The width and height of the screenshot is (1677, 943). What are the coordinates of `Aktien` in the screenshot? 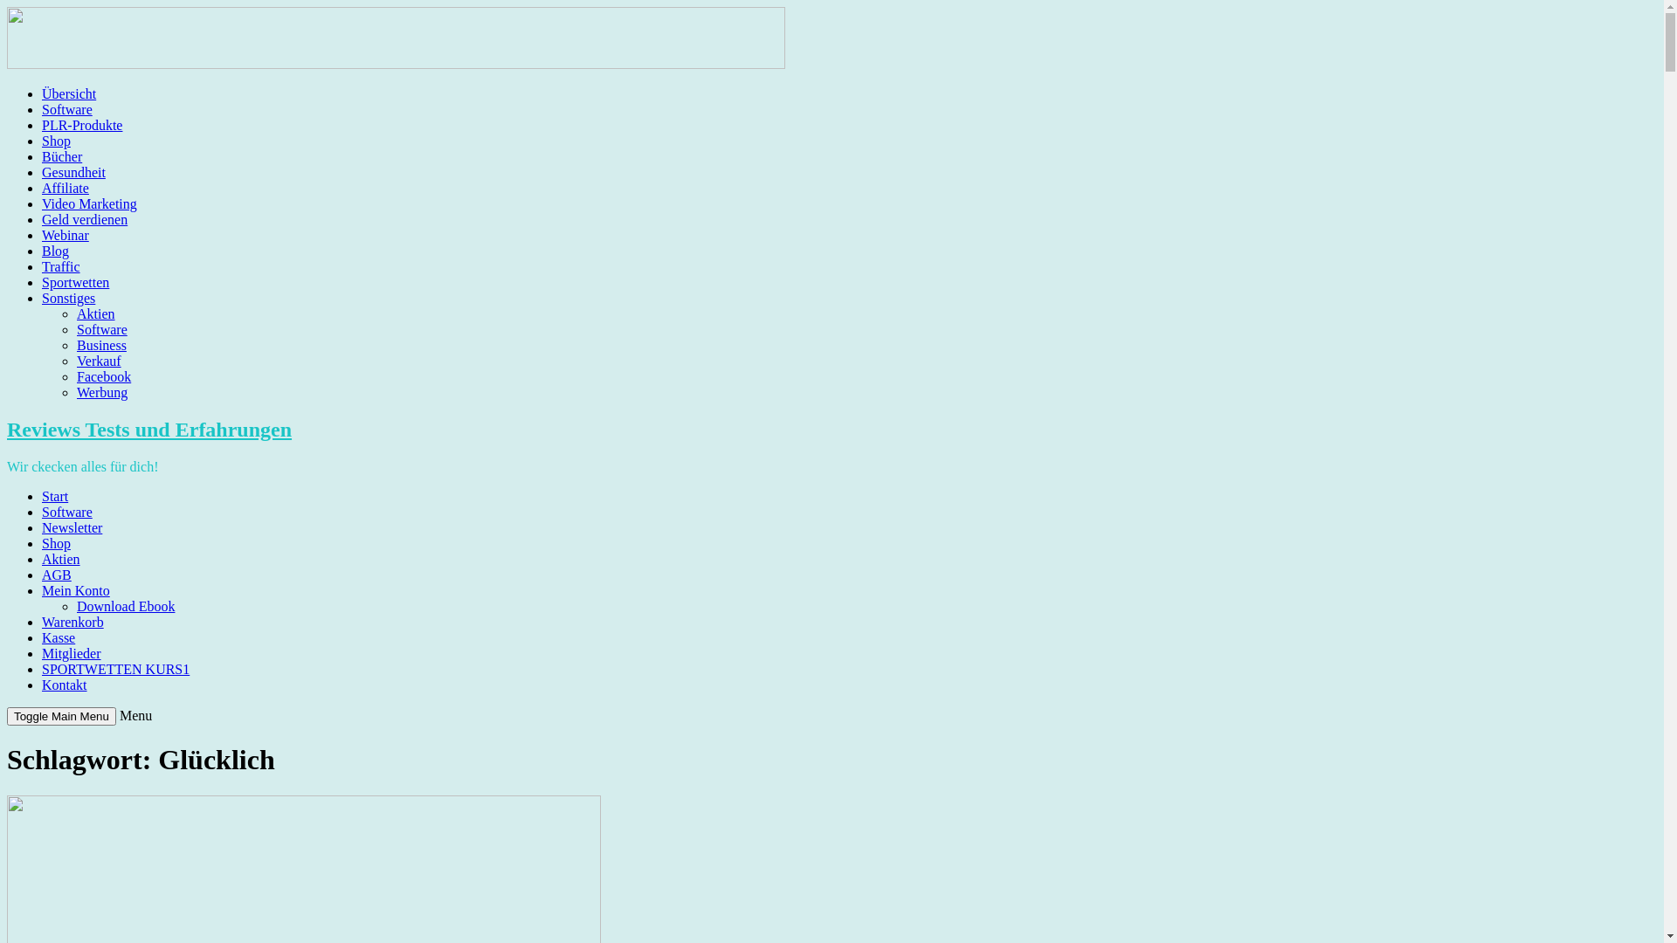 It's located at (96, 314).